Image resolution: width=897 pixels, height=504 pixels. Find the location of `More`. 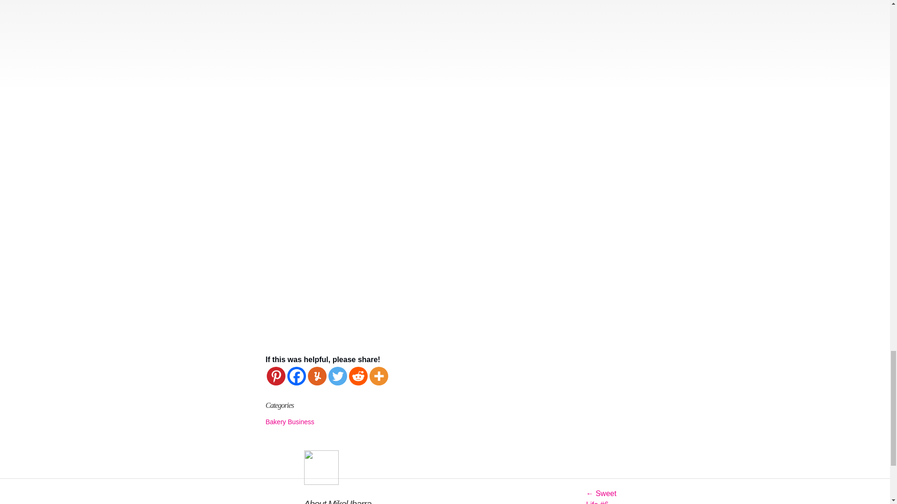

More is located at coordinates (378, 376).